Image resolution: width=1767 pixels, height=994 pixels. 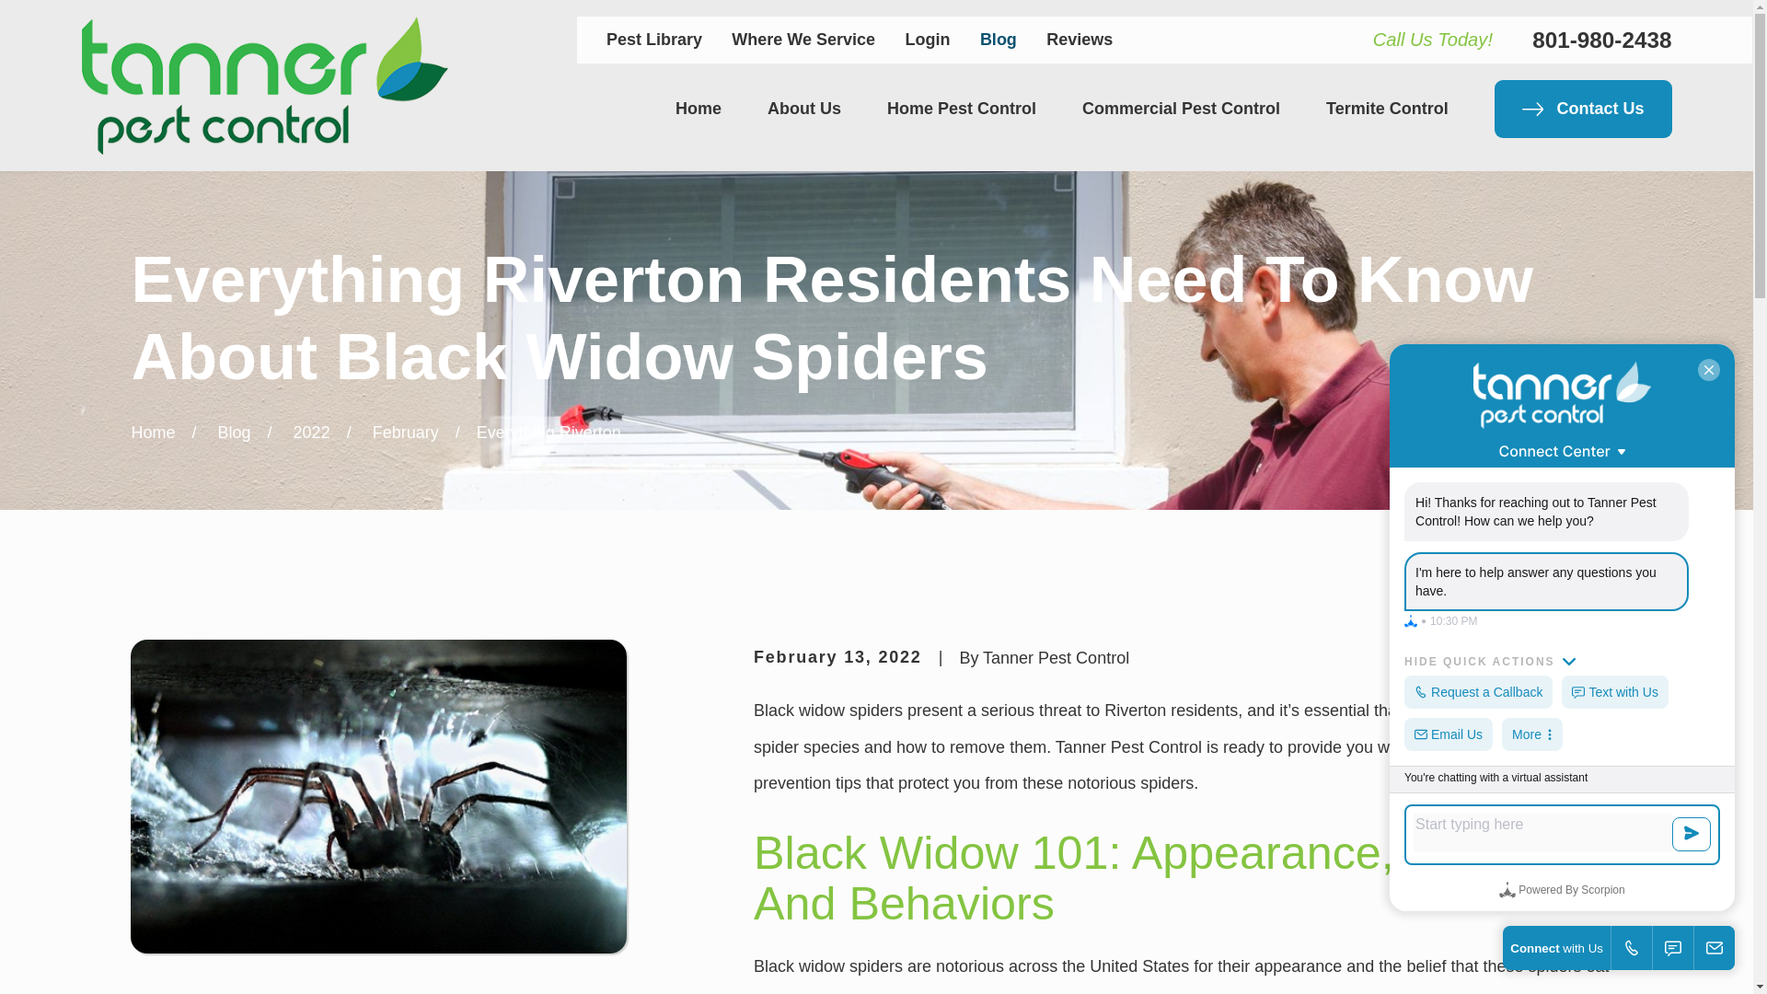 I want to click on Blog, so click(x=999, y=39).